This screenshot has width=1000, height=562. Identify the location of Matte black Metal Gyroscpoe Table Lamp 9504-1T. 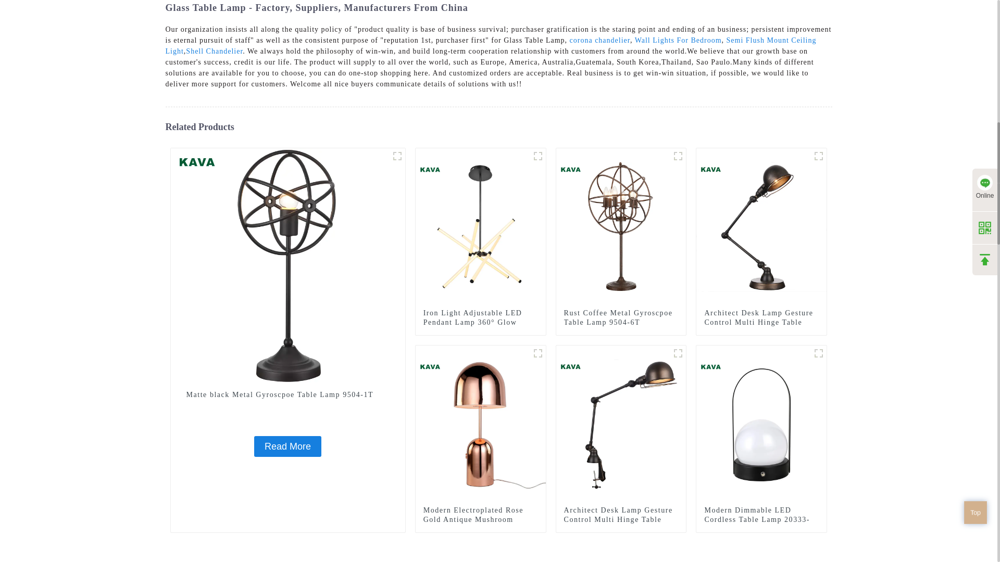
(287, 265).